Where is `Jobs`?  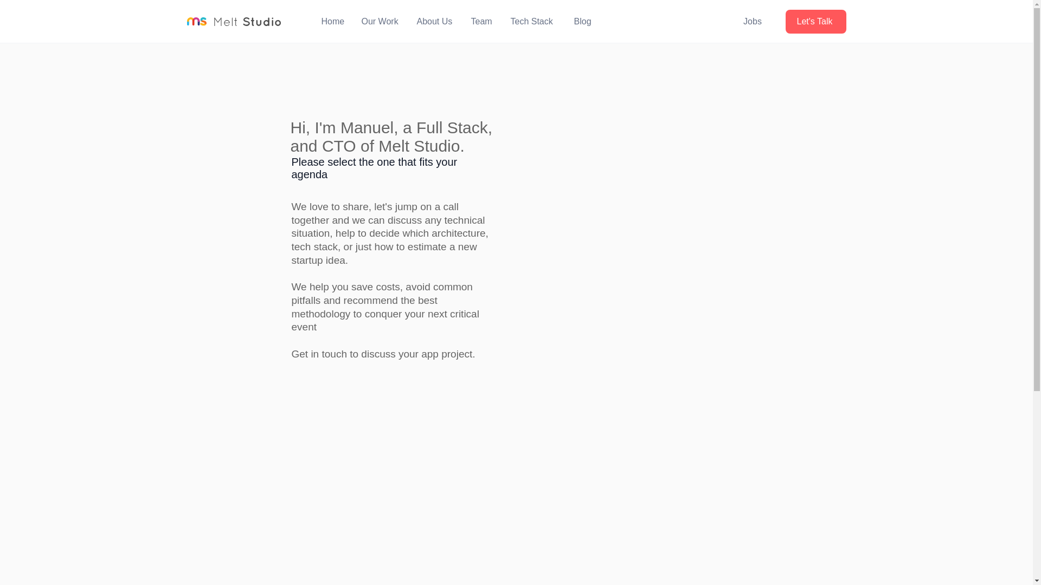
Jobs is located at coordinates (753, 22).